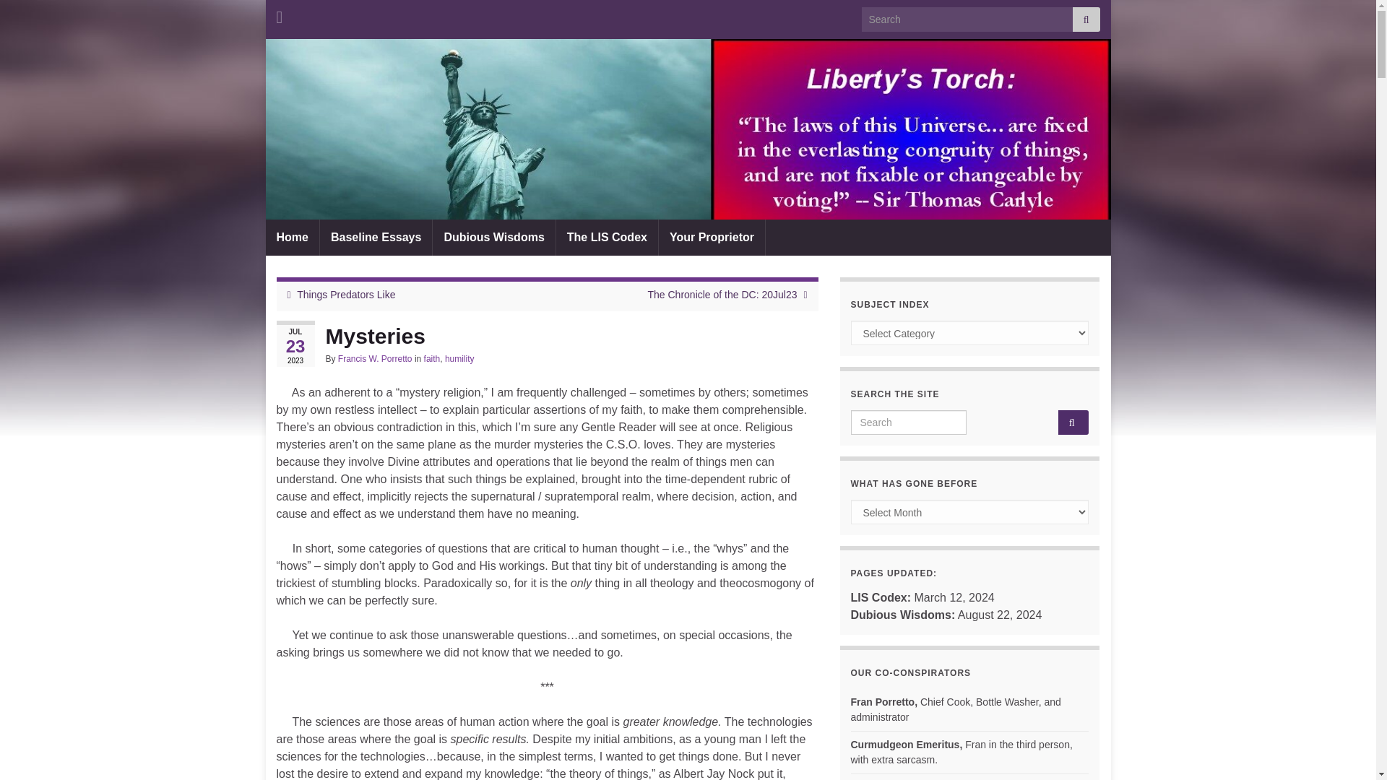 The height and width of the screenshot is (780, 1387). Describe the element at coordinates (345, 294) in the screenshot. I see `Things Predators Like` at that location.